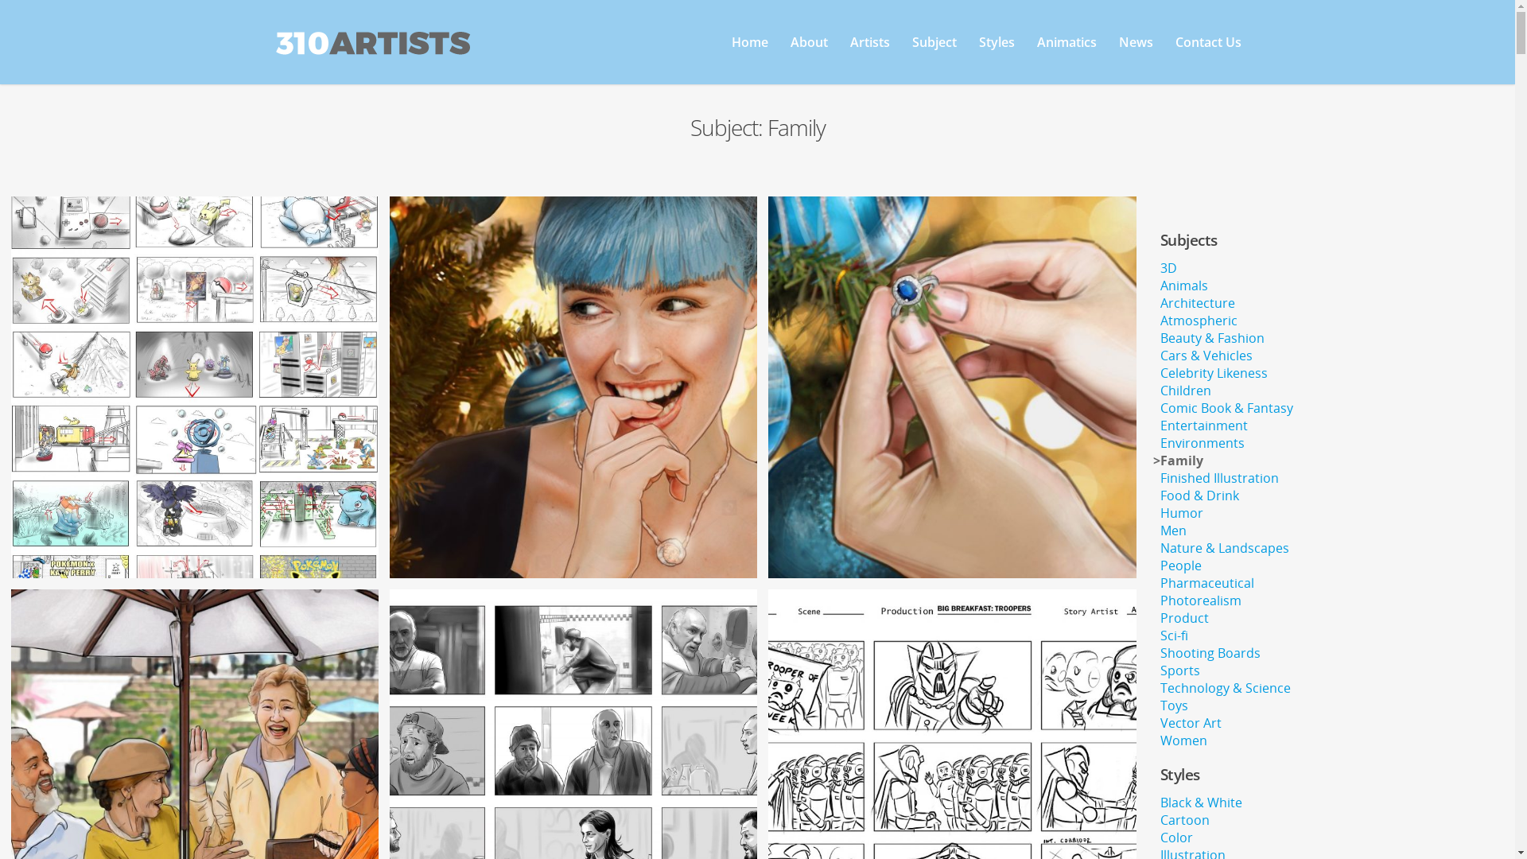 Image resolution: width=1527 pixels, height=859 pixels. I want to click on CONTACT US, so click(838, 514).